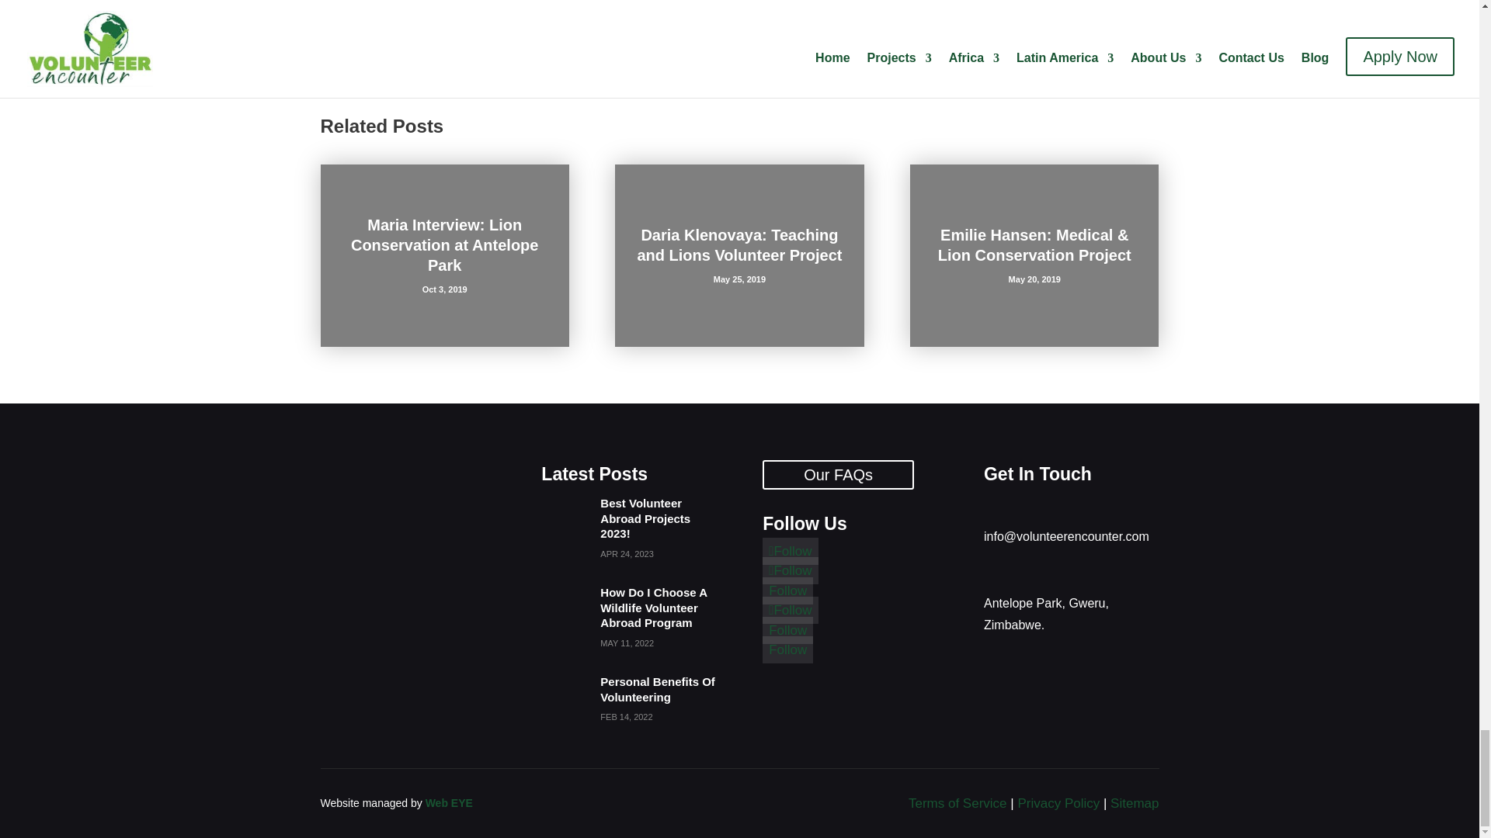  What do you see at coordinates (787, 590) in the screenshot?
I see `Follow on LinkedIn` at bounding box center [787, 590].